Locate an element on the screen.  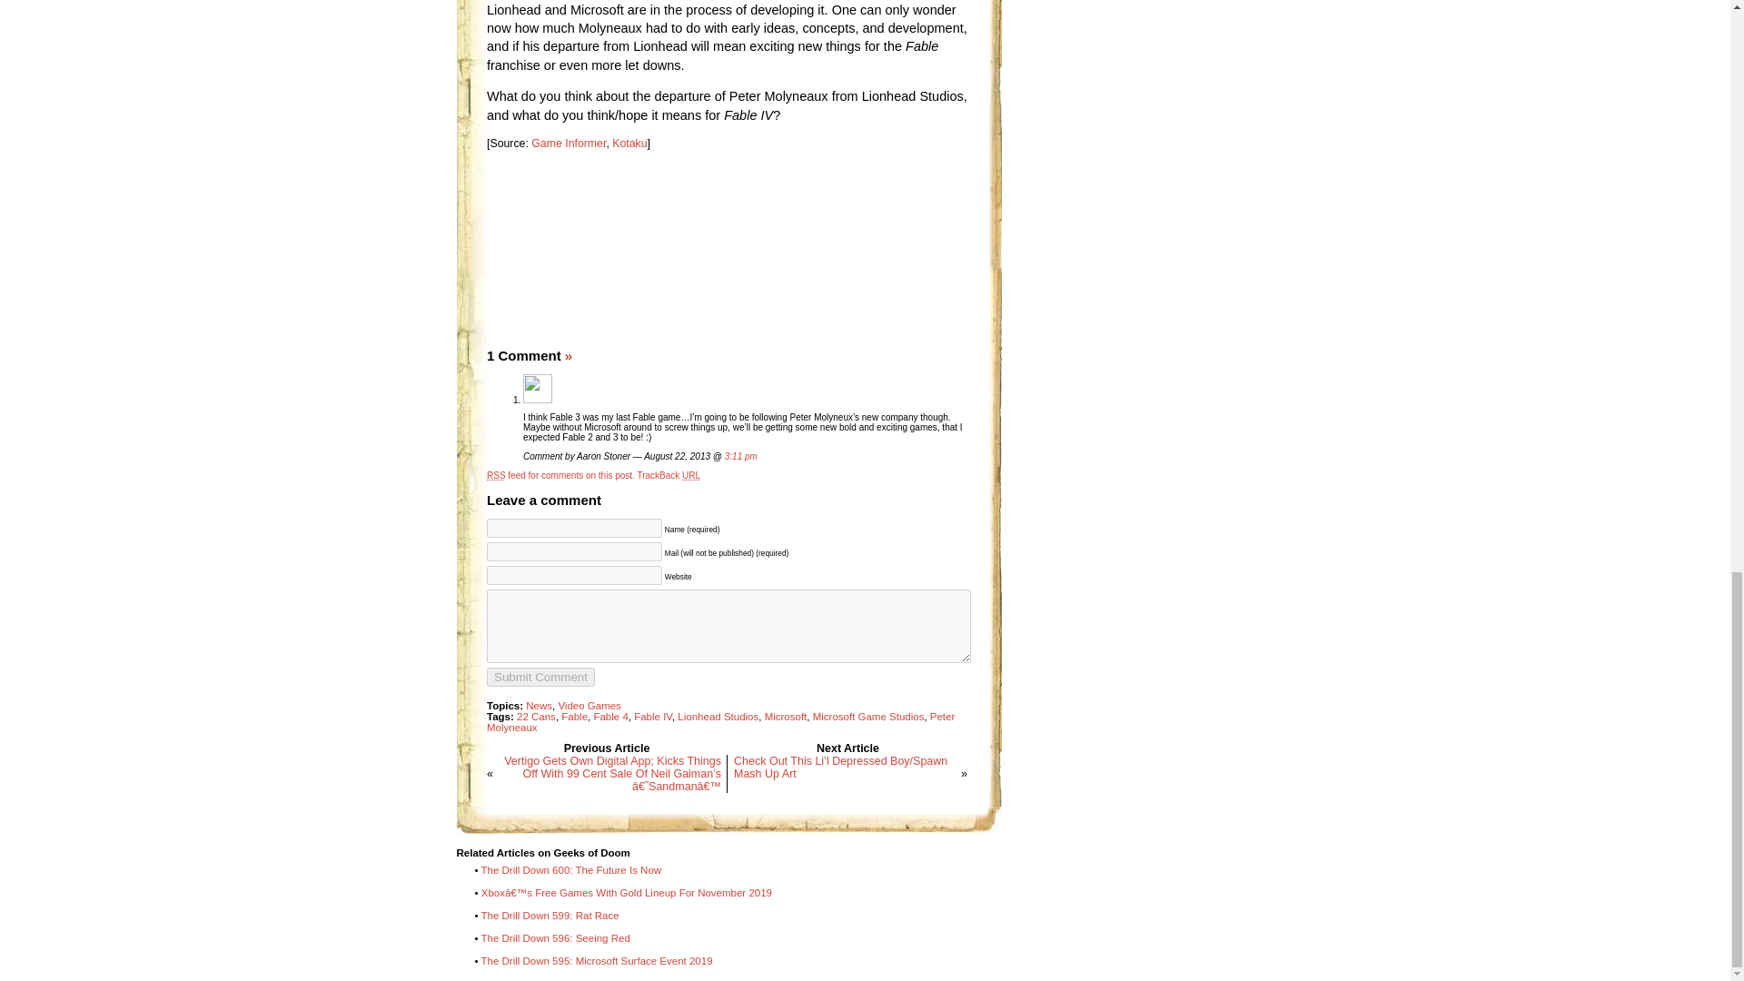
Universal Resource Locator is located at coordinates (690, 476).